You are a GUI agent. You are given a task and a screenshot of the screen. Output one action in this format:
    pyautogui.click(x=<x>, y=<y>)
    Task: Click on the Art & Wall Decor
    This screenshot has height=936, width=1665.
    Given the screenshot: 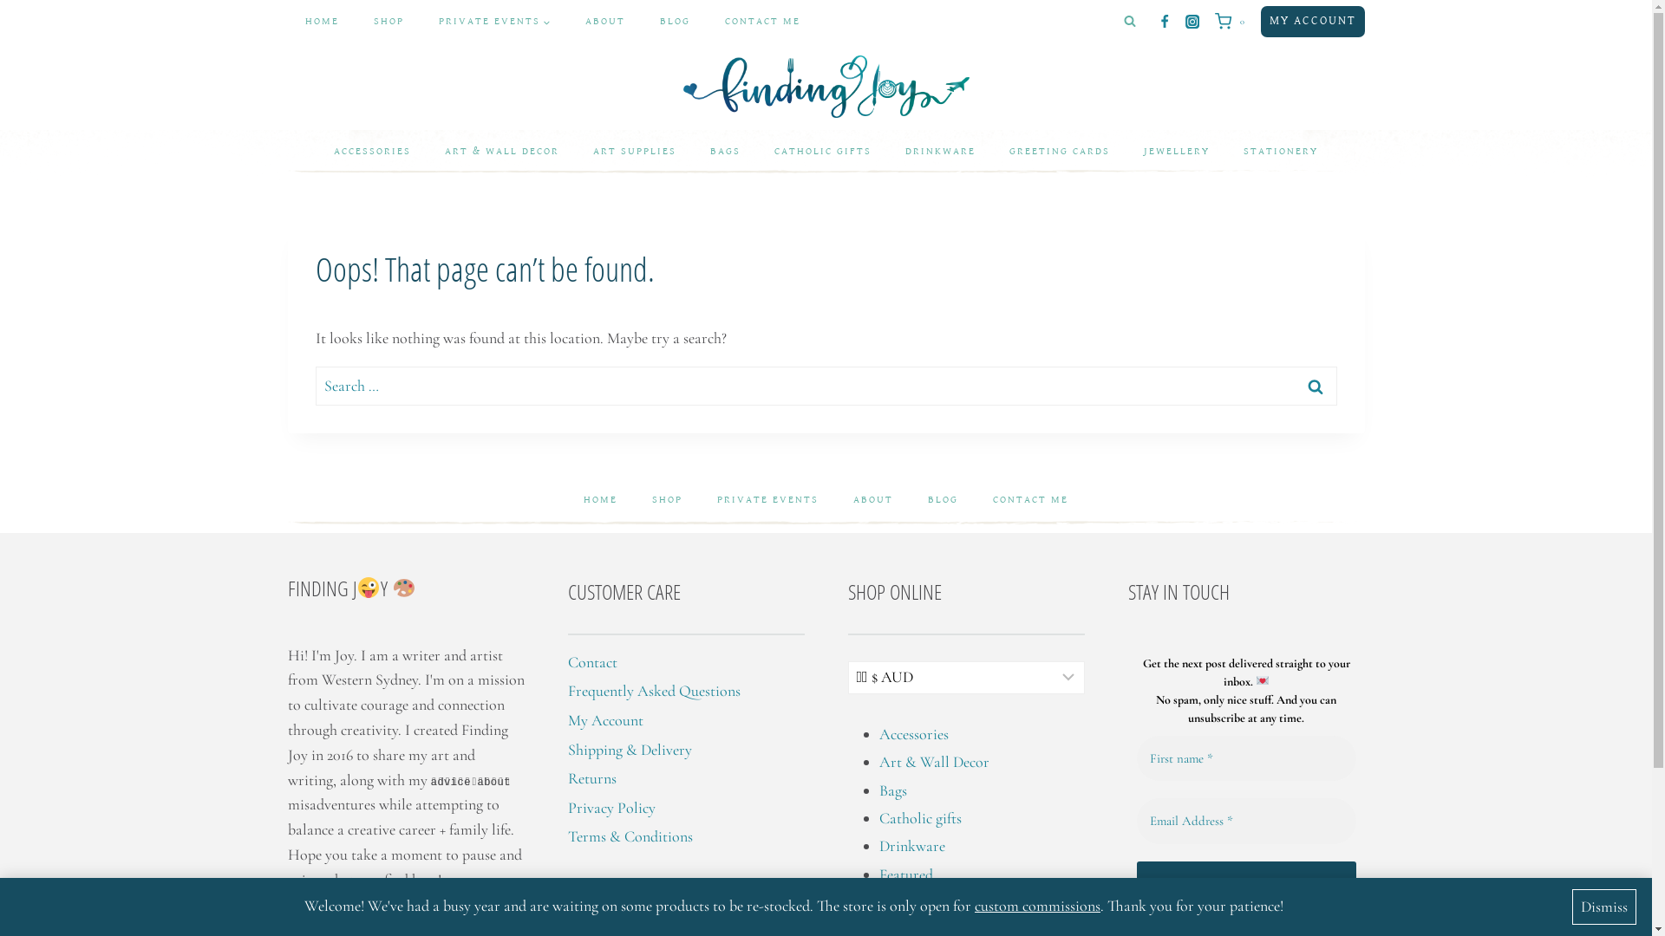 What is the action you would take?
    pyautogui.click(x=934, y=762)
    